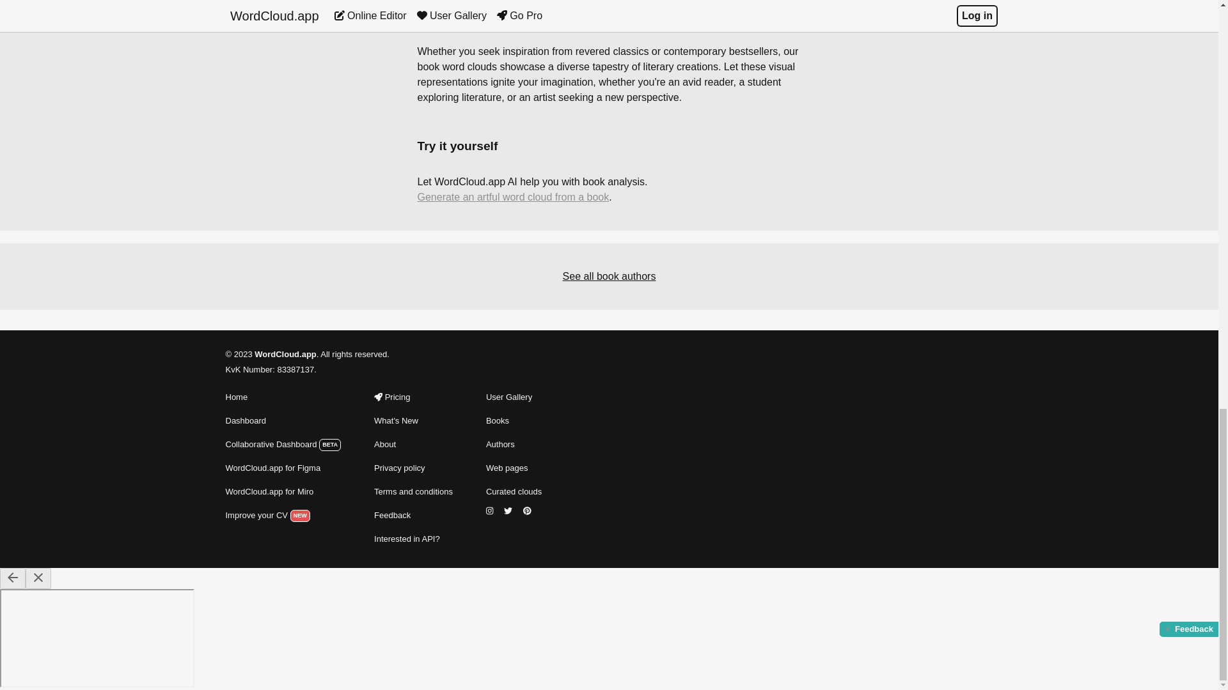 The height and width of the screenshot is (690, 1228). I want to click on WordClouds for hundreds of web pages, so click(514, 468).